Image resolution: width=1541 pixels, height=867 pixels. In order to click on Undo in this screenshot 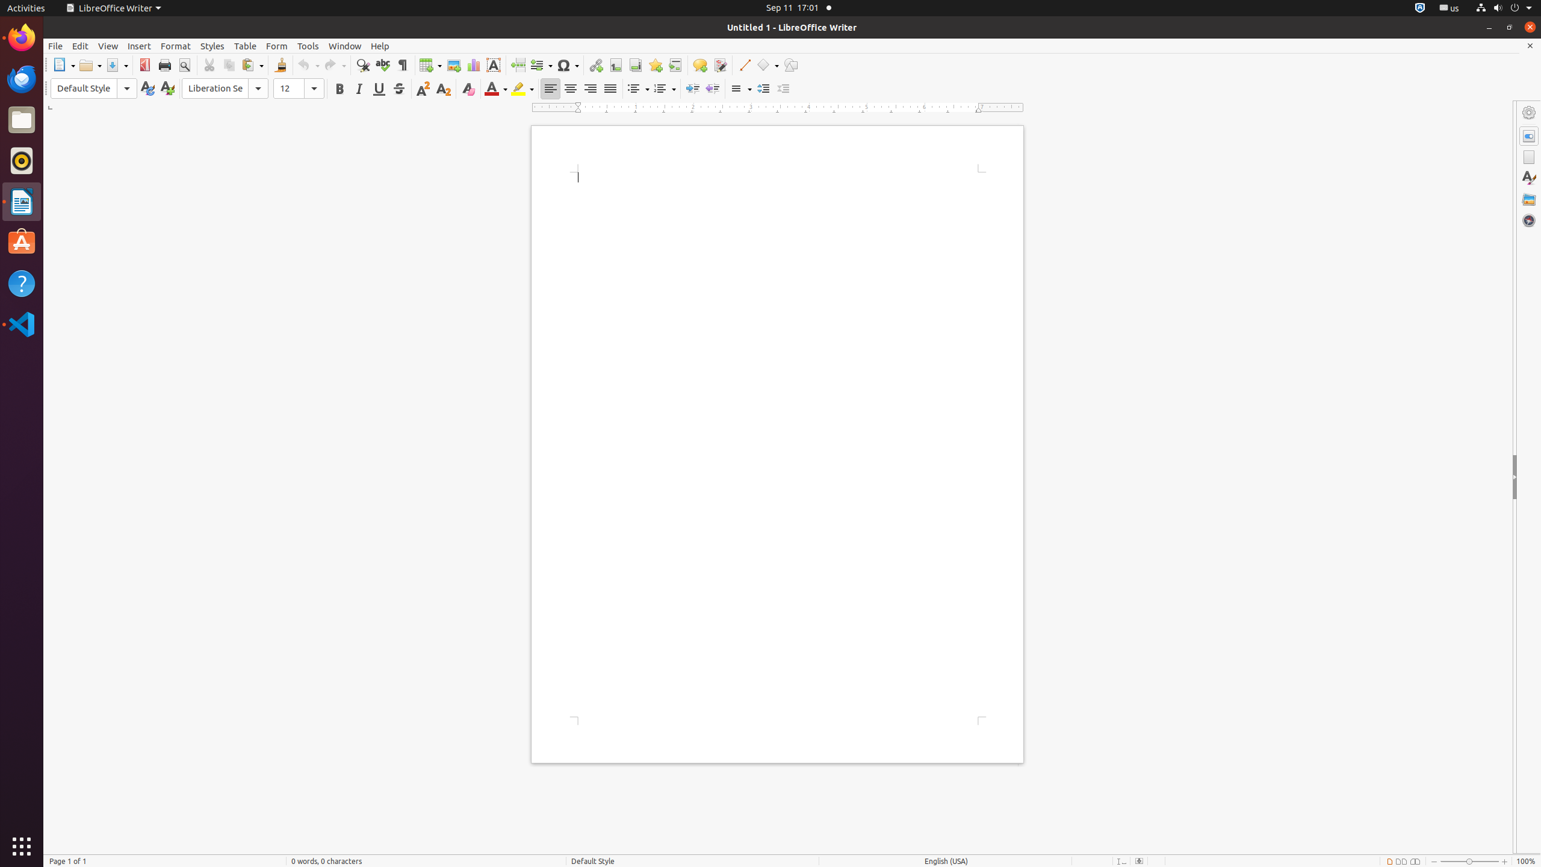, I will do `click(308, 65)`.